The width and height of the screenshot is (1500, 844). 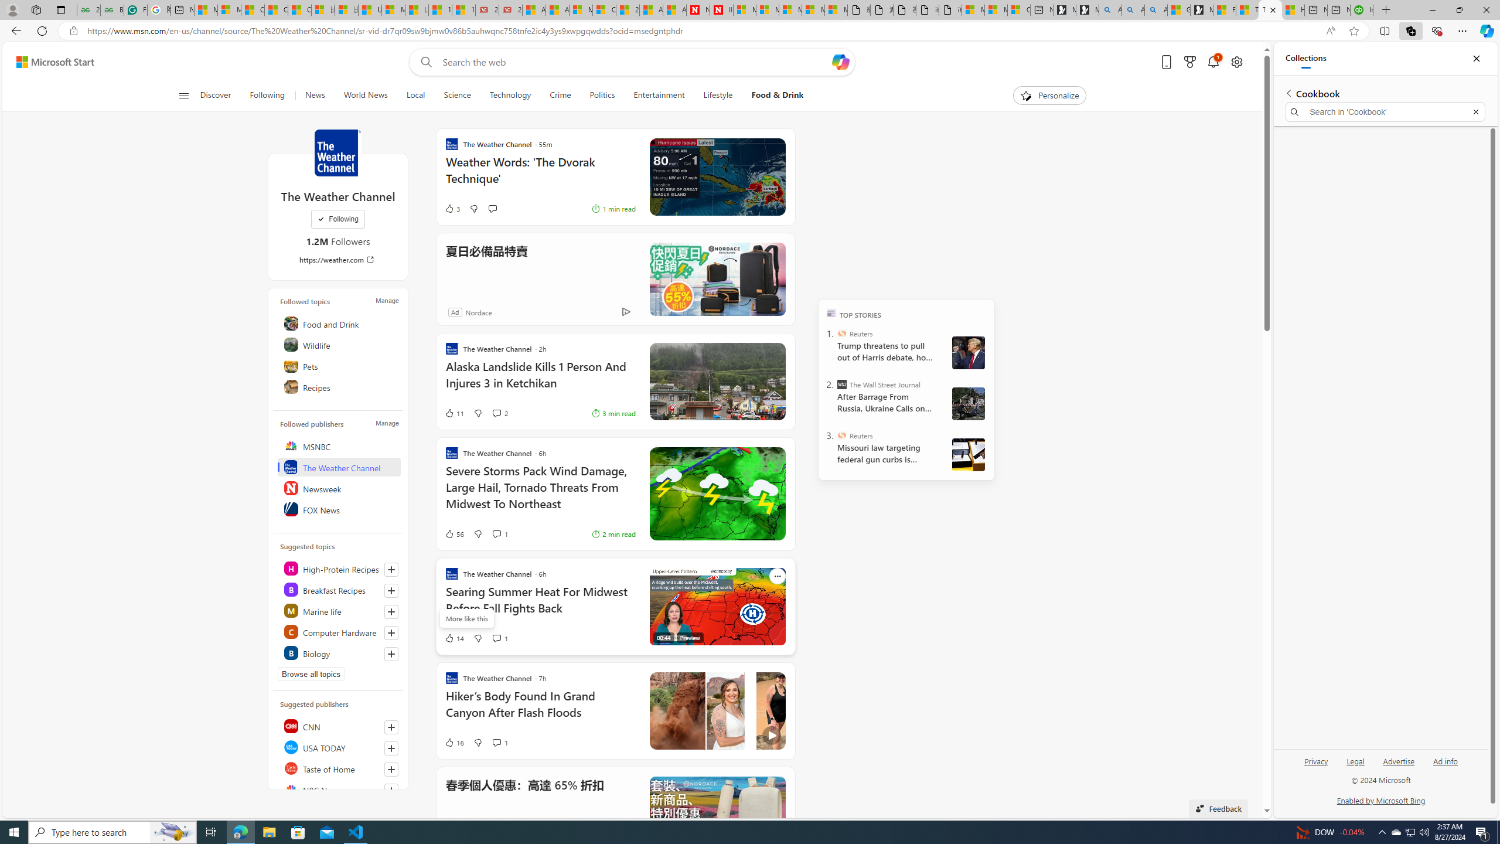 I want to click on Food and Drink, so click(x=339, y=323).